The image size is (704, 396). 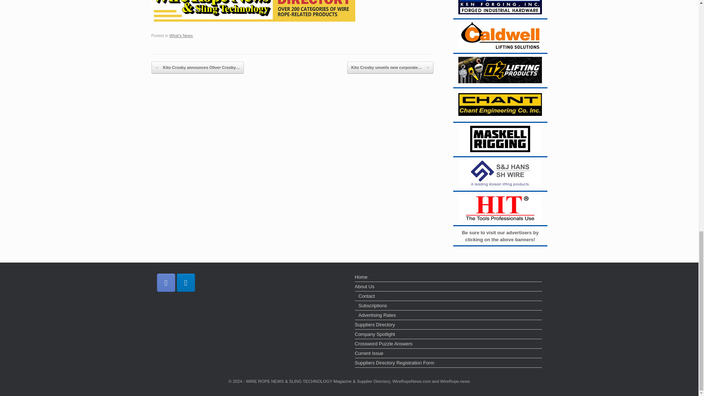 I want to click on wireropenews LinkedIn, so click(x=186, y=282).